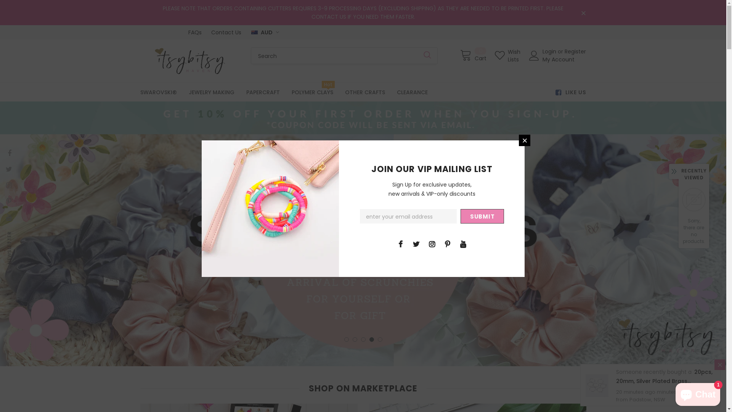 Image resolution: width=732 pixels, height=412 pixels. What do you see at coordinates (371, 340) in the screenshot?
I see `4` at bounding box center [371, 340].